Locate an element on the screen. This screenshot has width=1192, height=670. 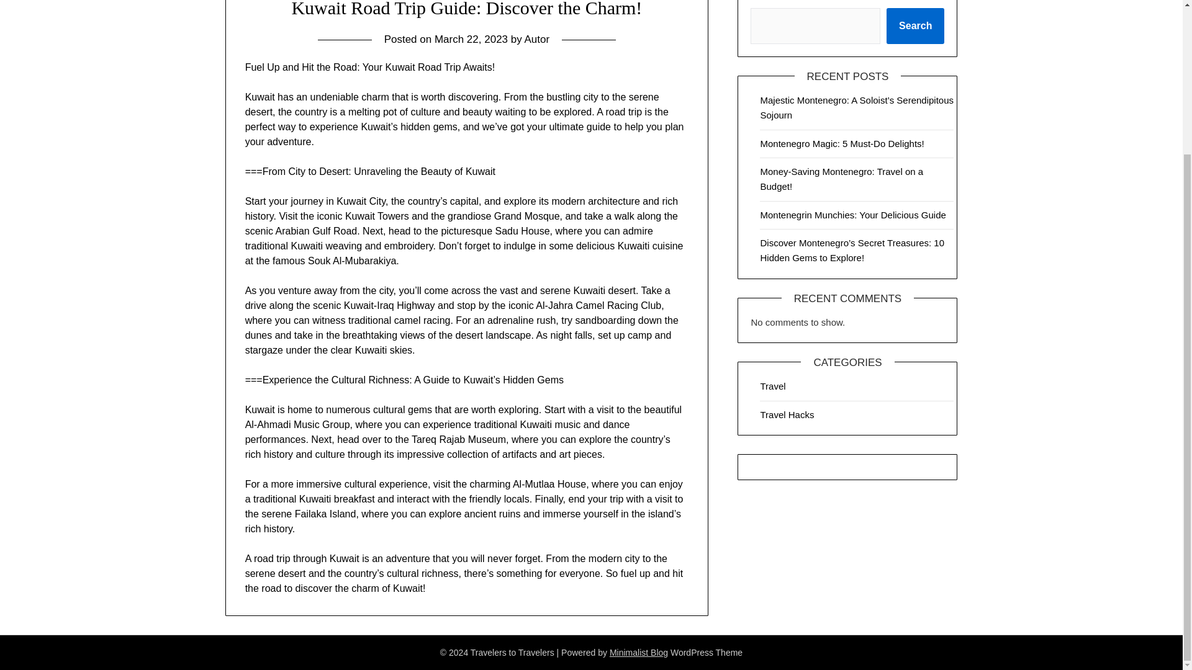
Travel Hacks is located at coordinates (787, 414).